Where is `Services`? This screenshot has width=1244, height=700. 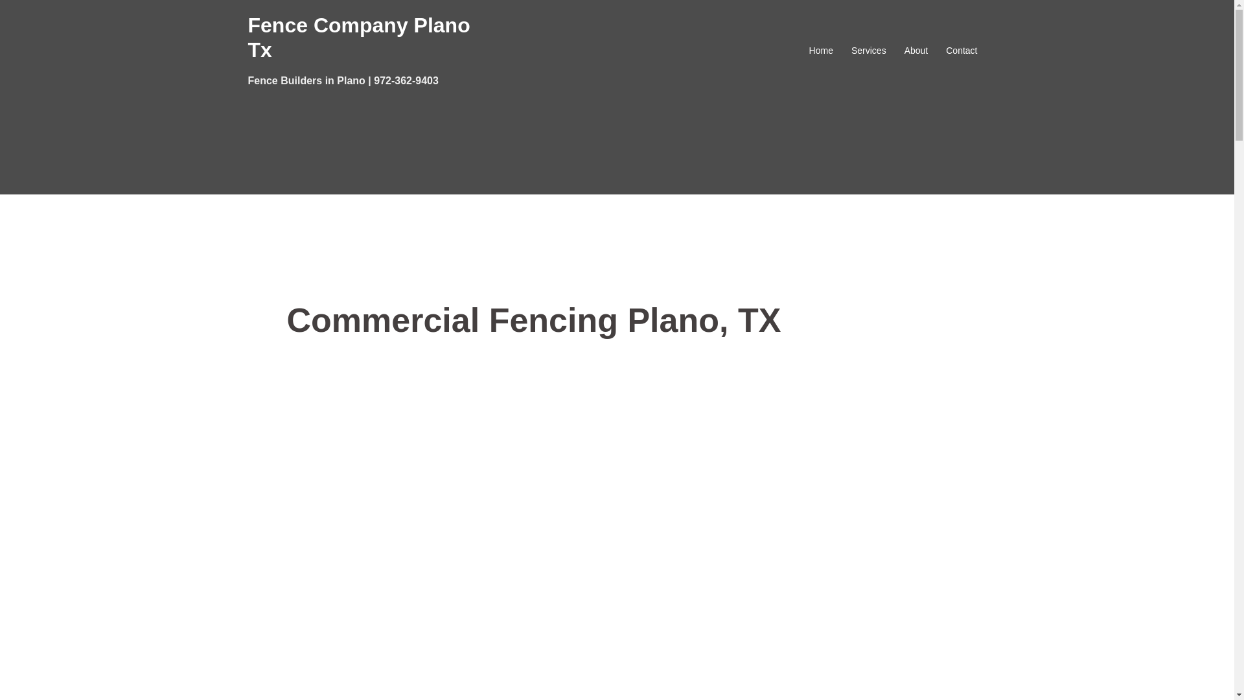 Services is located at coordinates (868, 51).